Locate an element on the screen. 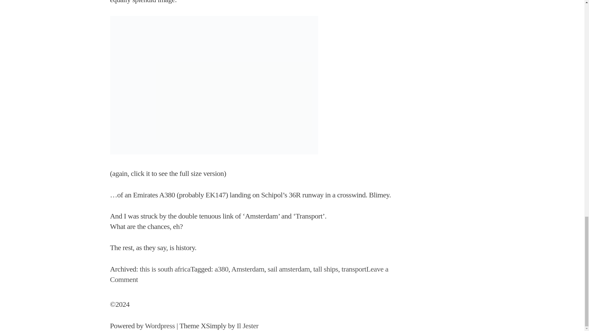 The width and height of the screenshot is (589, 331). this is south africa is located at coordinates (248, 269).